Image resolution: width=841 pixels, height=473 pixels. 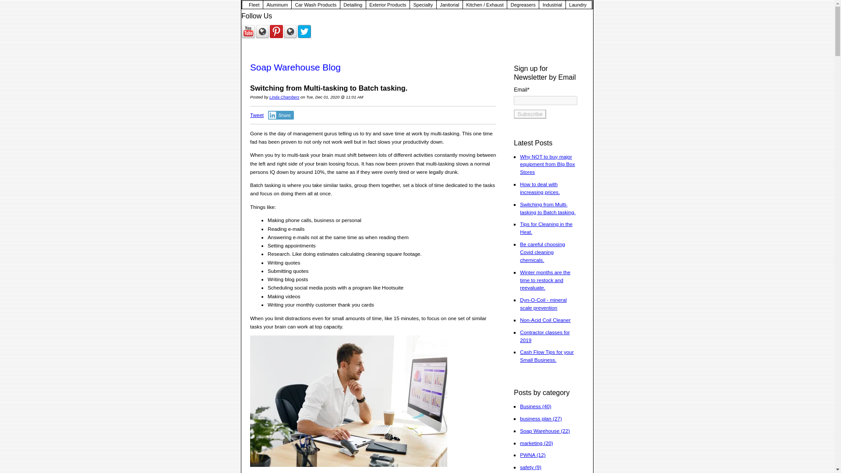 What do you see at coordinates (388, 4) in the screenshot?
I see `Exterior Products` at bounding box center [388, 4].